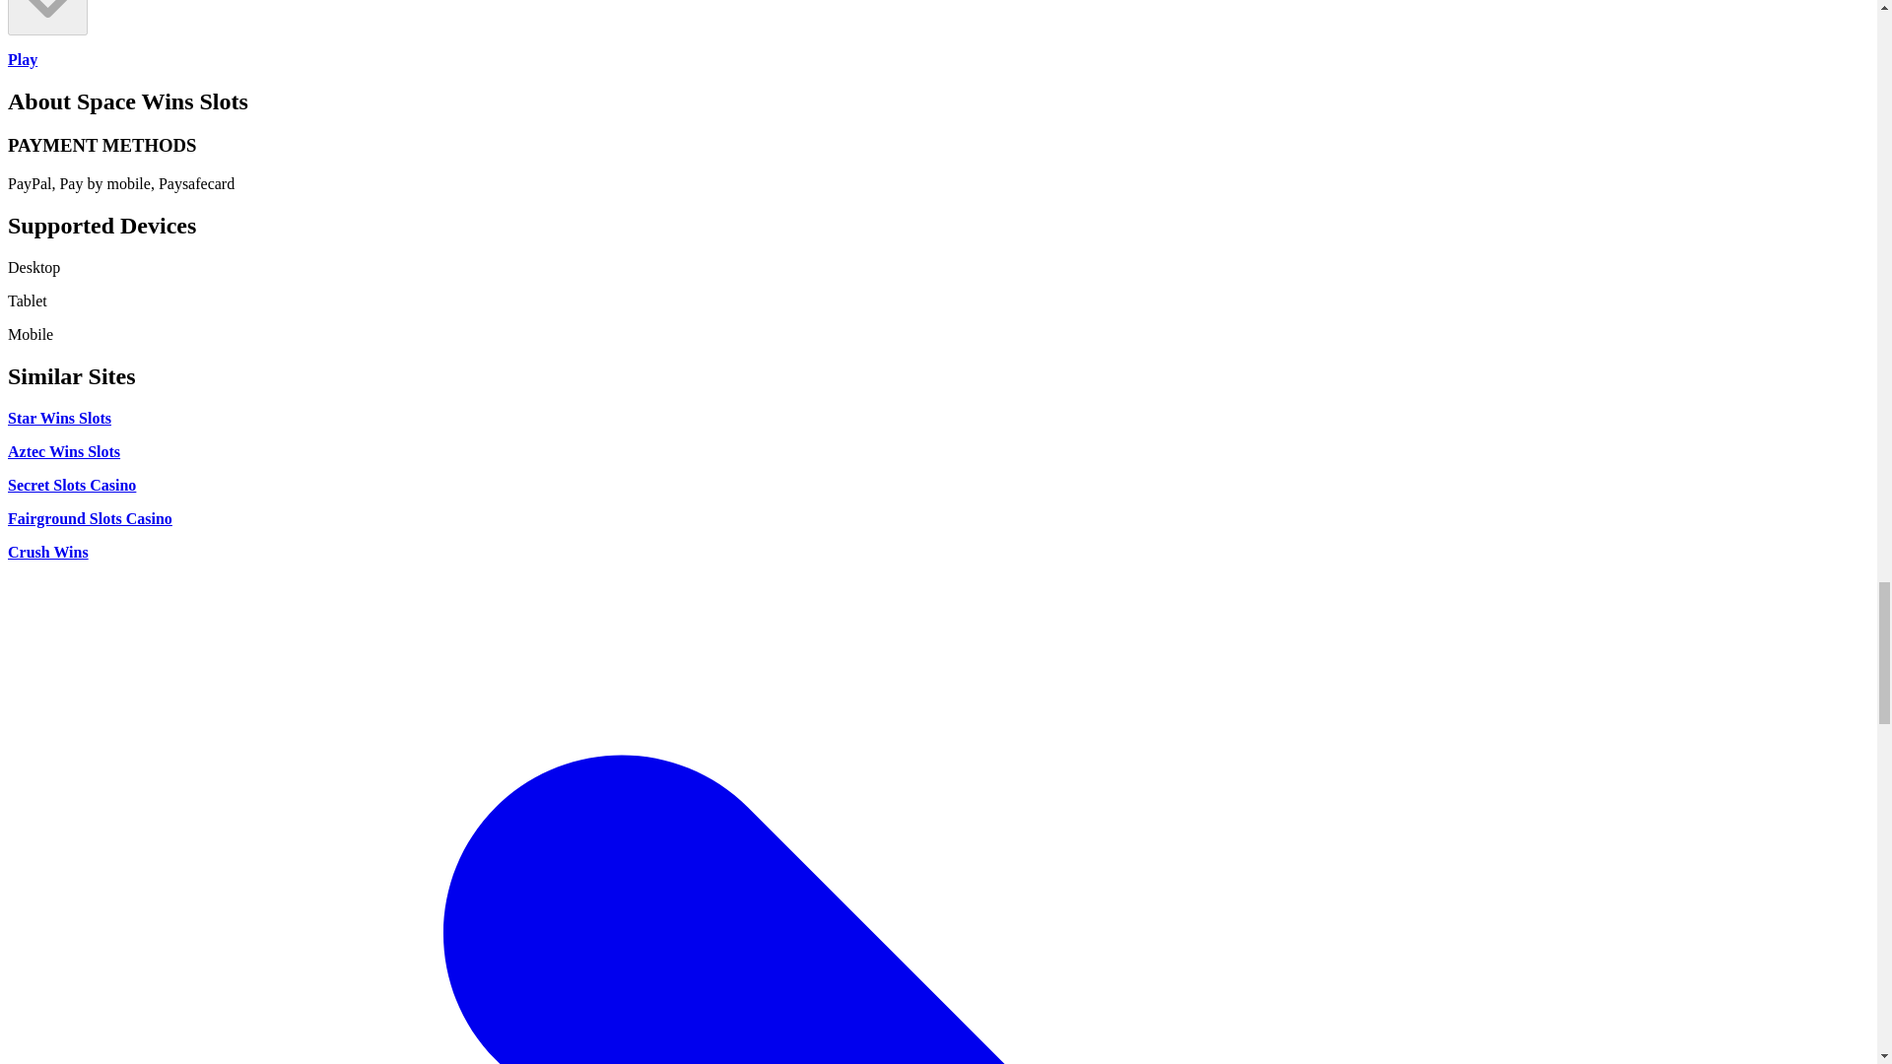 The image size is (1892, 1064). Describe the element at coordinates (71, 485) in the screenshot. I see `Secret Slots Casino` at that location.